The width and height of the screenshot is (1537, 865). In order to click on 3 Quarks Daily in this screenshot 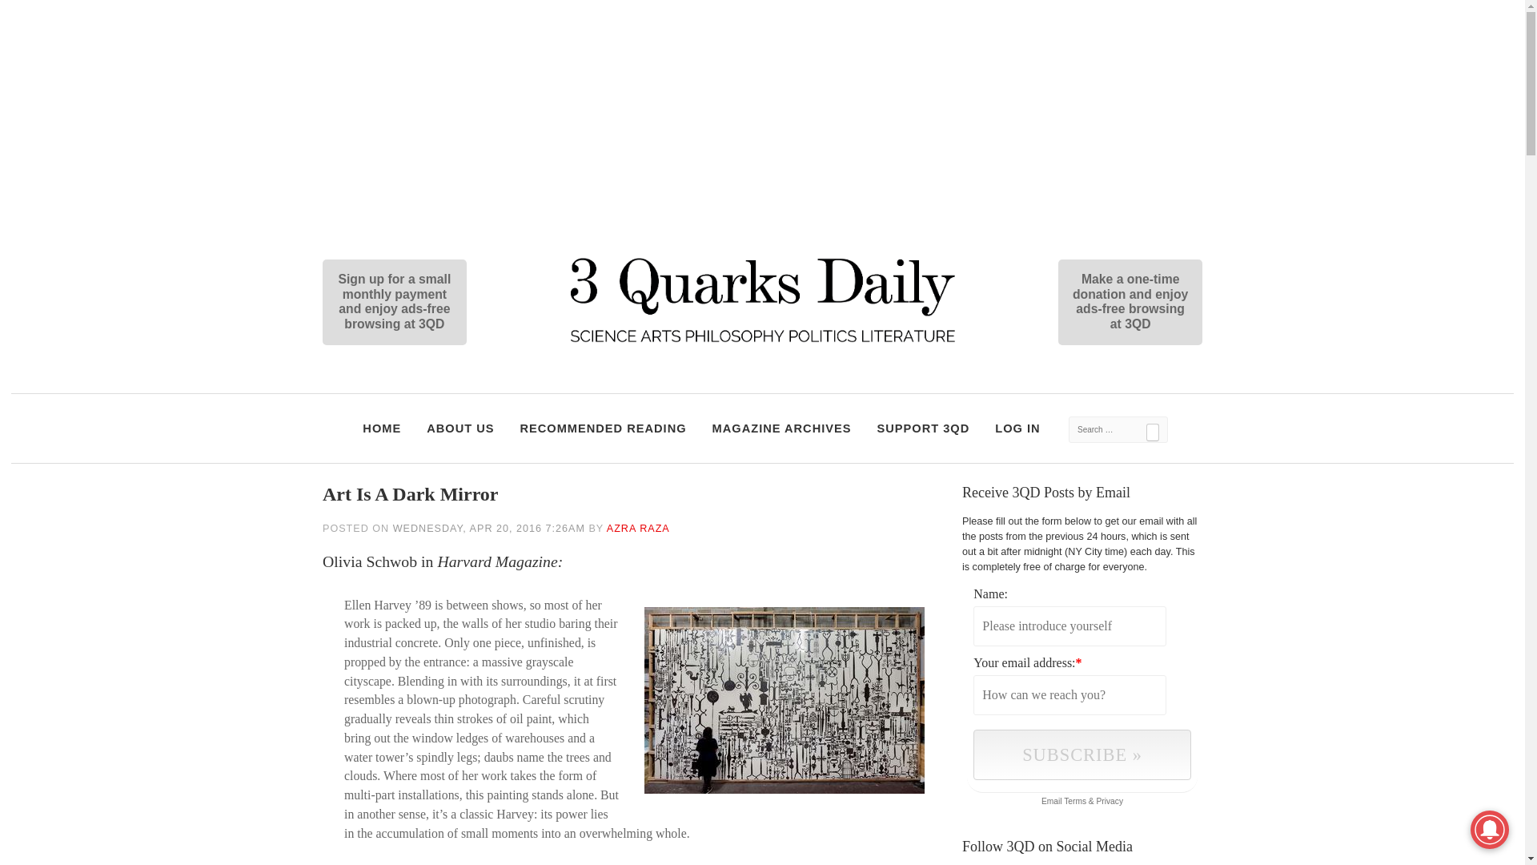, I will do `click(762, 344)`.